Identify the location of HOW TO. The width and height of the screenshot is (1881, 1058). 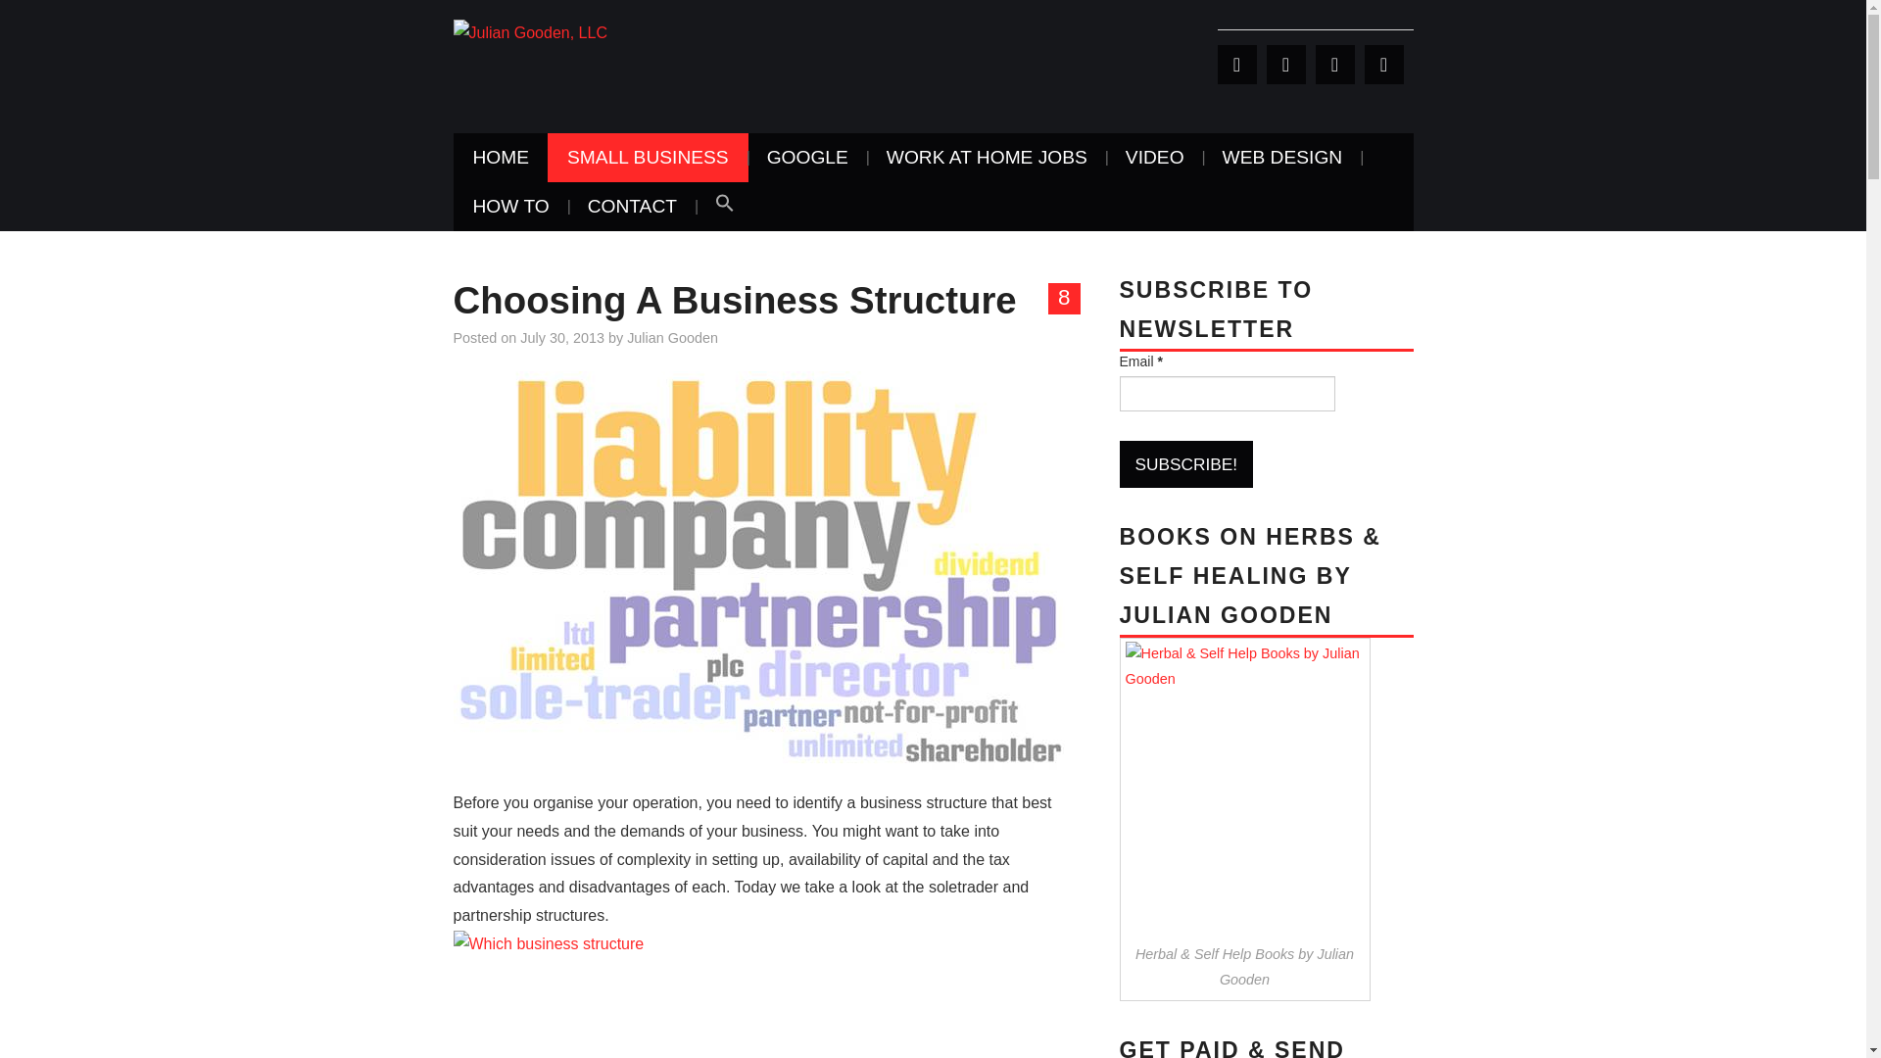
(509, 206).